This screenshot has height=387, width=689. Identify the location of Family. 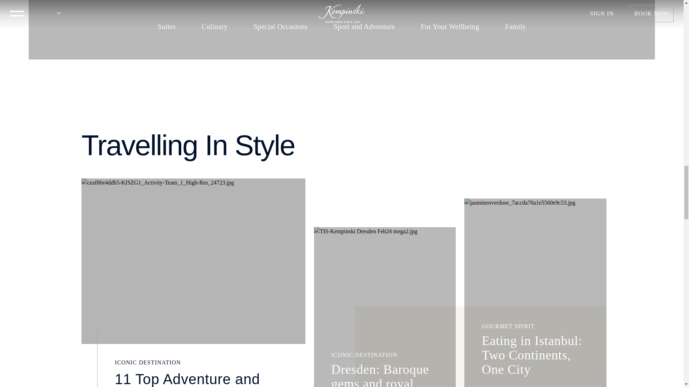
(515, 27).